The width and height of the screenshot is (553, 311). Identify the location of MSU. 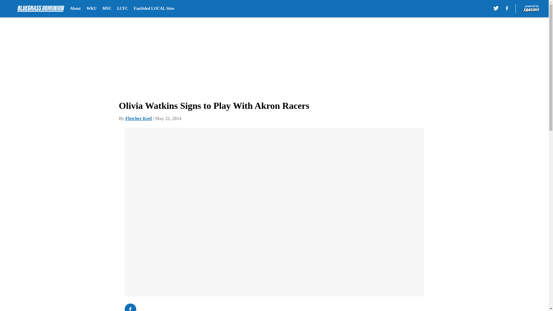
(107, 9).